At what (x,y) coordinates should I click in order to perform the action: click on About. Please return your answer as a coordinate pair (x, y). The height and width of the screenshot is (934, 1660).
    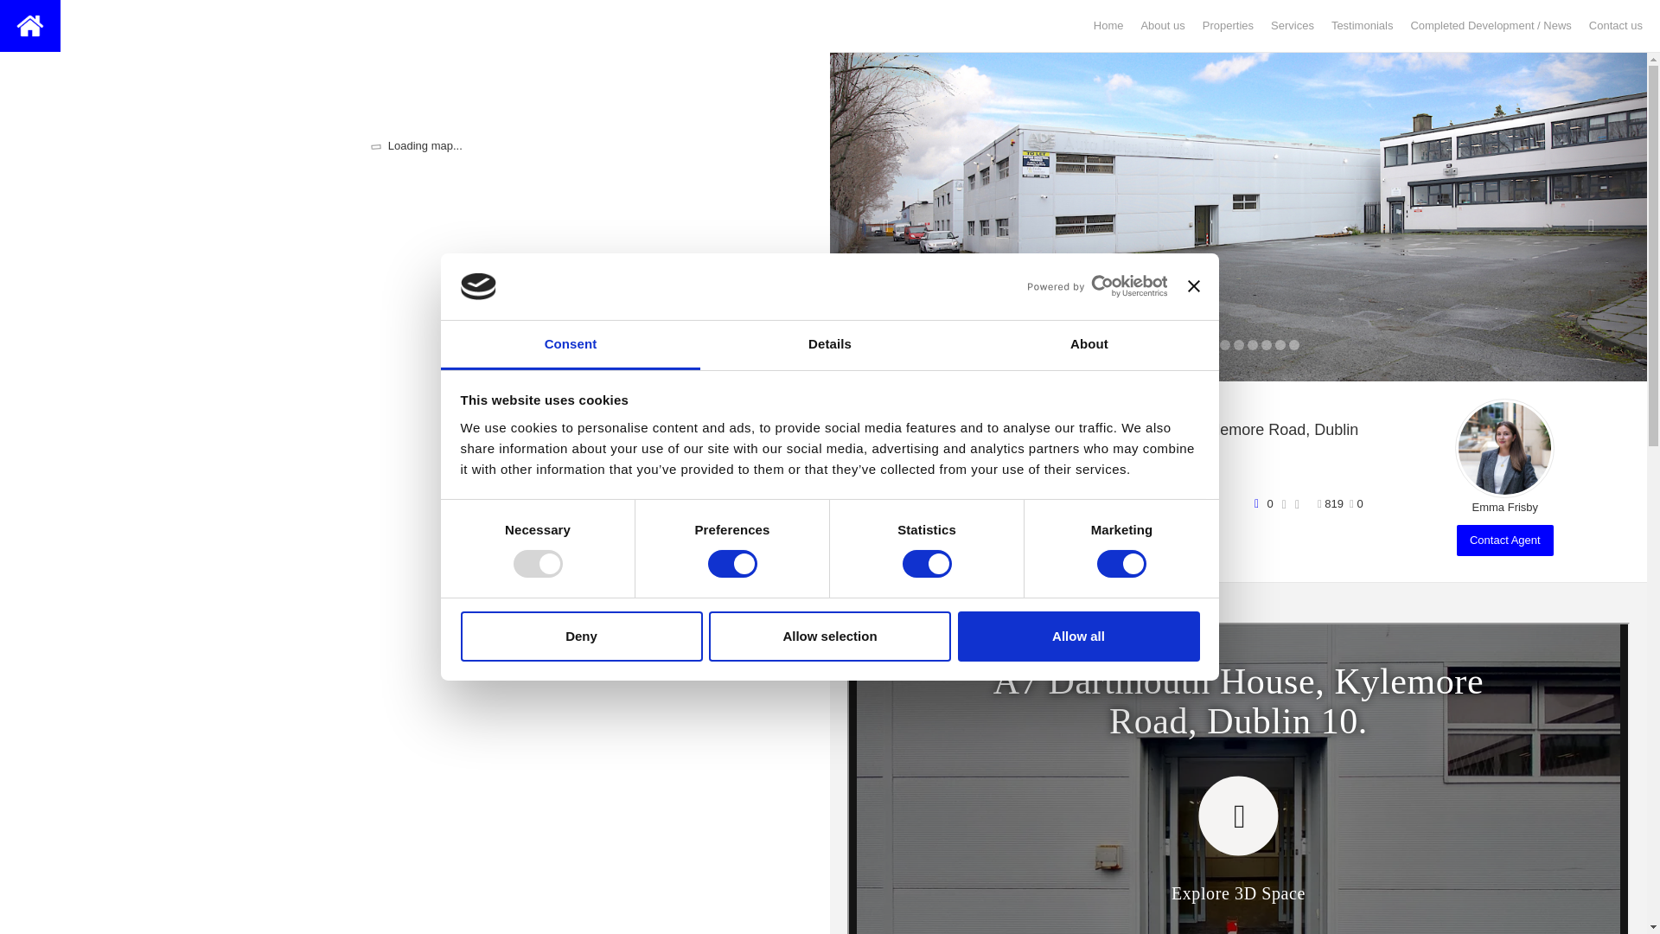
    Looking at the image, I should click on (1089, 345).